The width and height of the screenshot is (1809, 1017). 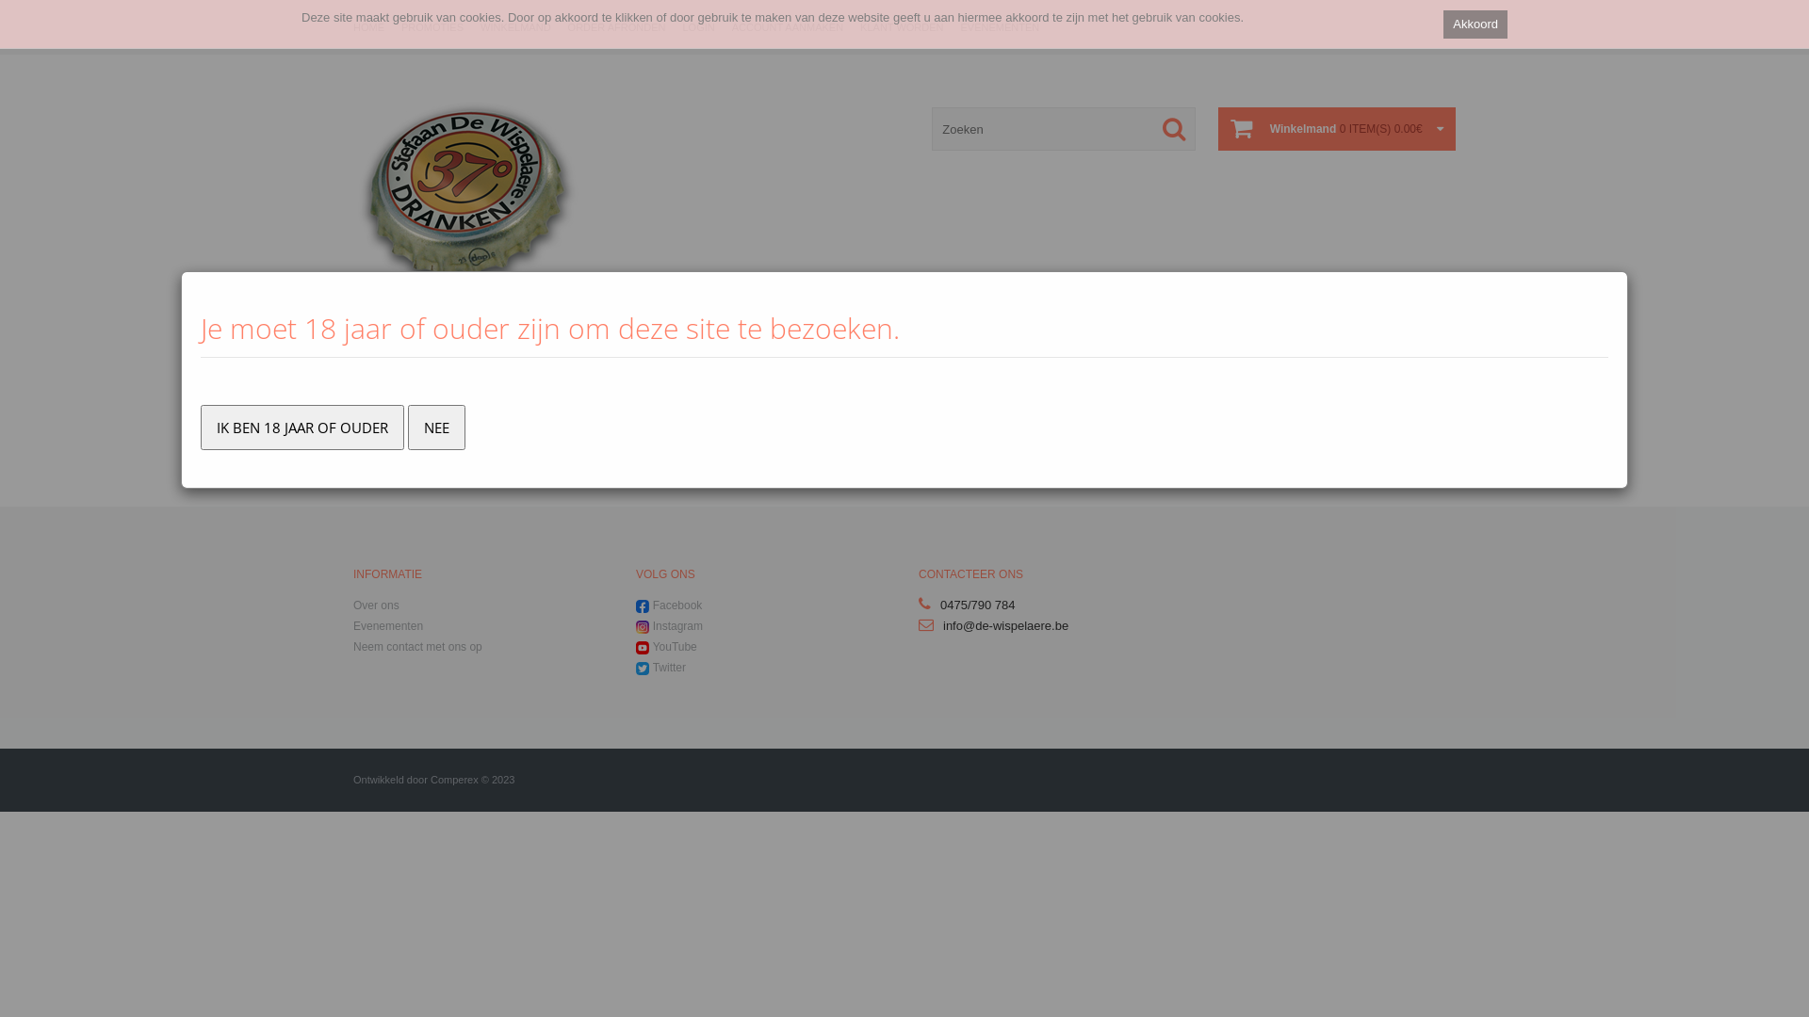 What do you see at coordinates (432, 375) in the screenshot?
I see `BIER` at bounding box center [432, 375].